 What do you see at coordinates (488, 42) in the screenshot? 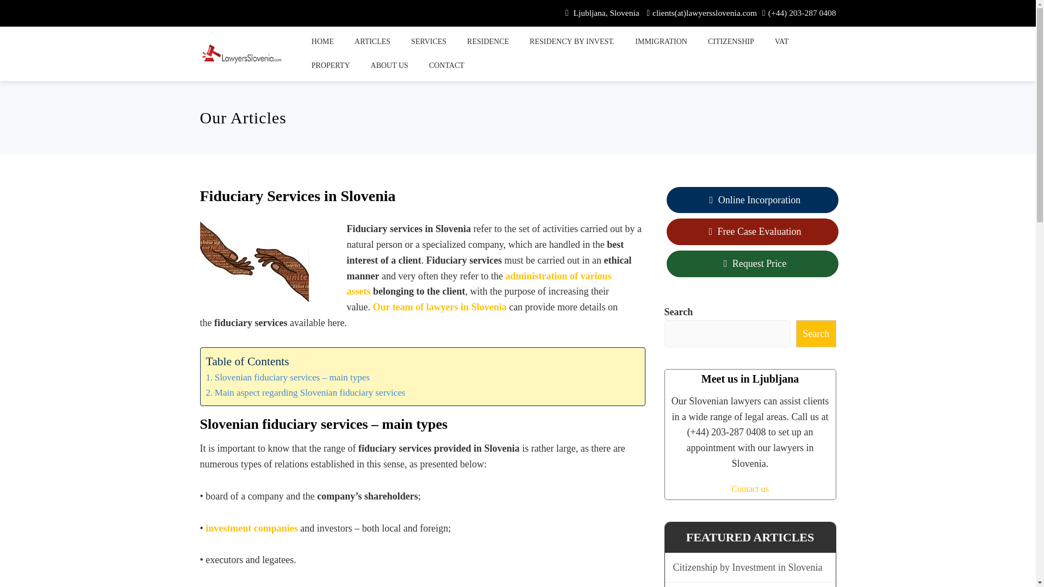
I see `RESIDENCE` at bounding box center [488, 42].